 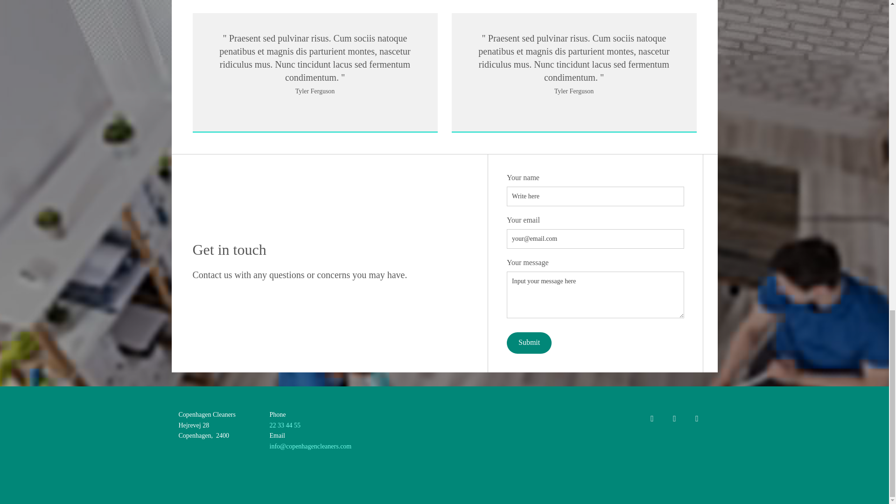 I want to click on Submit, so click(x=529, y=343).